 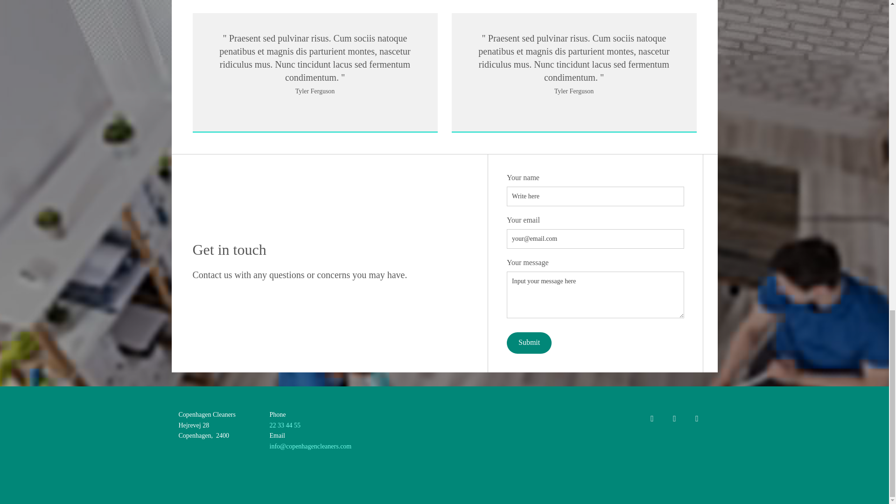 I want to click on Submit, so click(x=529, y=343).